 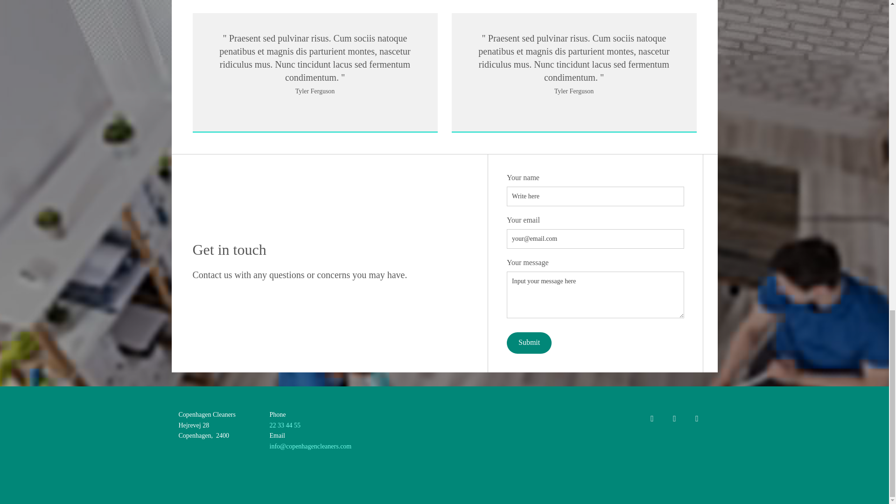 I want to click on Submit, so click(x=529, y=343).